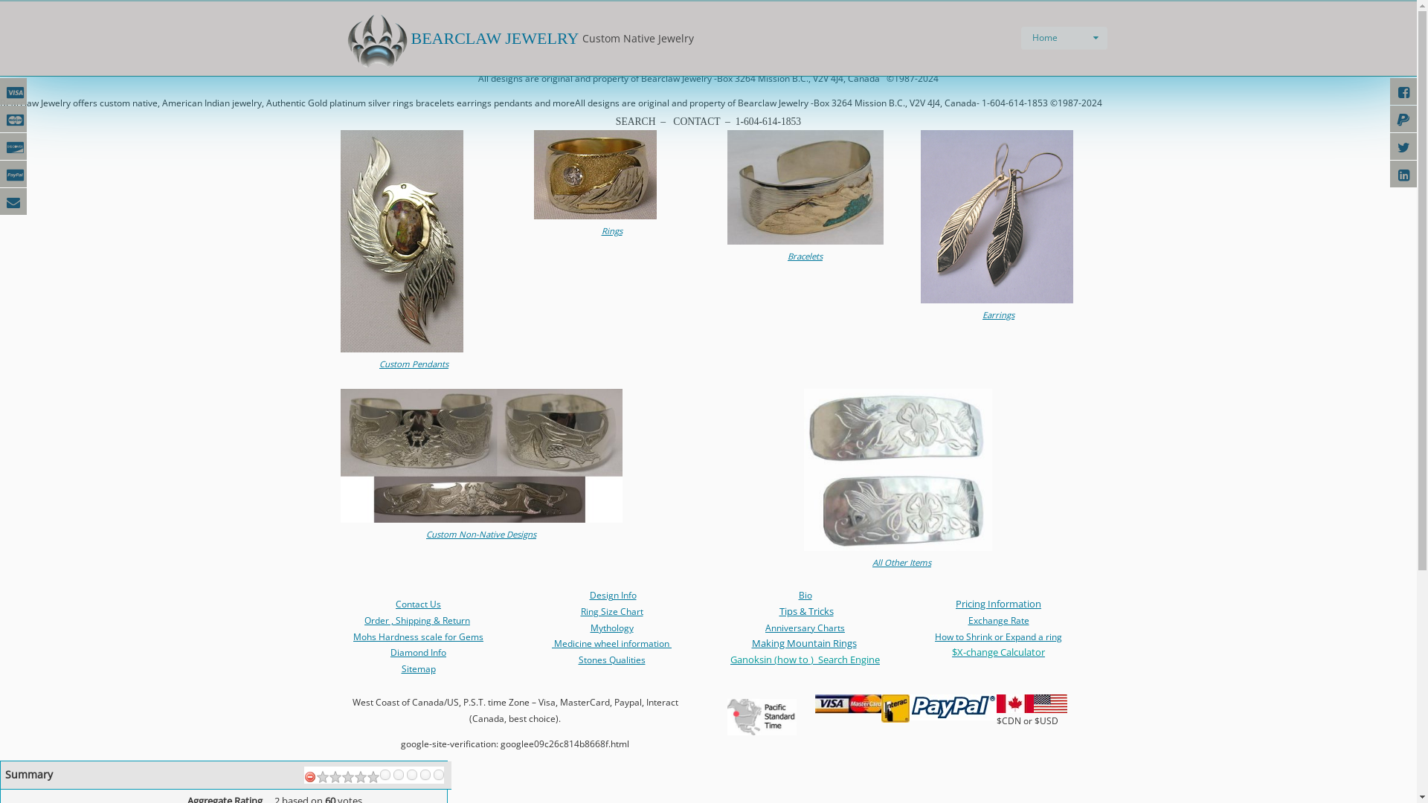 This screenshot has width=1428, height=803. I want to click on Mohs Hardness scale for Gems, so click(418, 636).